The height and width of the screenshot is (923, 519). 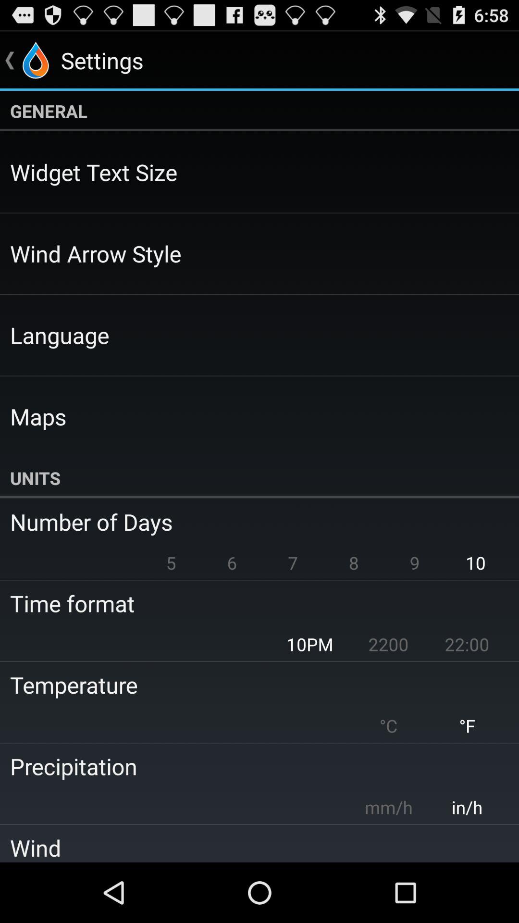 I want to click on swipe until the language item, so click(x=60, y=335).